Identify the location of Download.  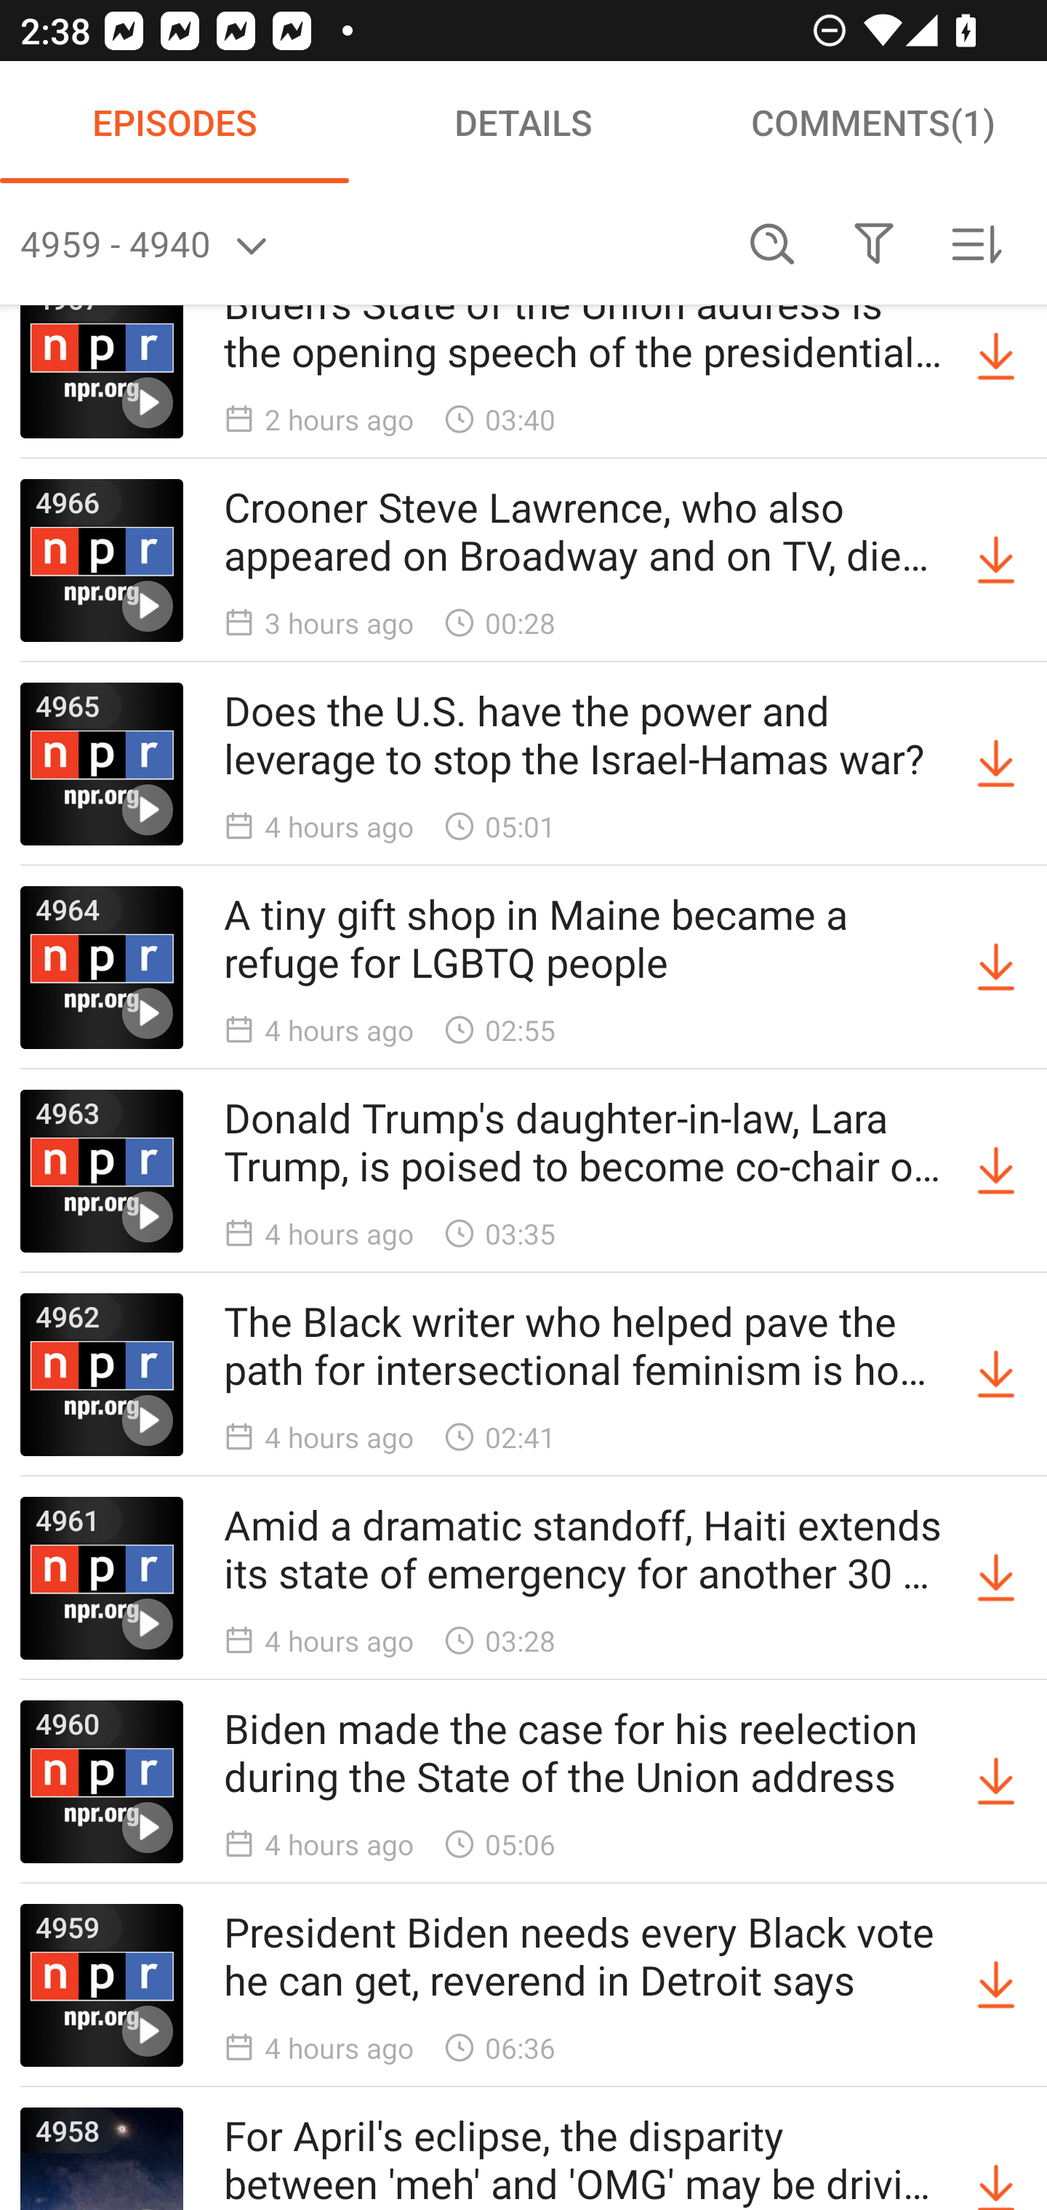
(996, 968).